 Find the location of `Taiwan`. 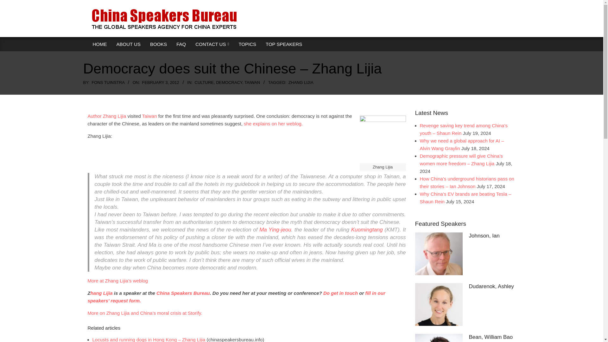

Taiwan is located at coordinates (149, 116).